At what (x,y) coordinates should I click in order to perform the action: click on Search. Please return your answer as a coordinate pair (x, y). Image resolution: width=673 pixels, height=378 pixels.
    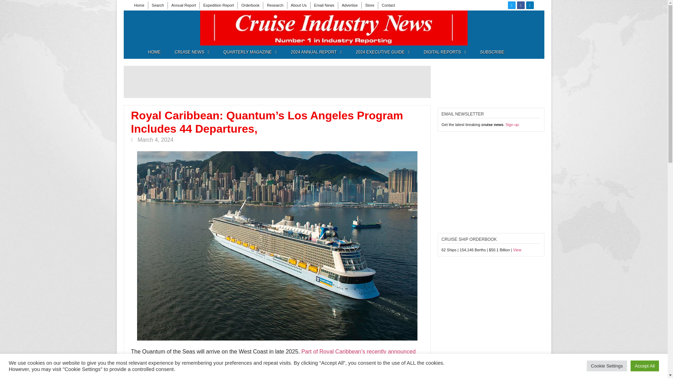
    Looking at the image, I should click on (158, 5).